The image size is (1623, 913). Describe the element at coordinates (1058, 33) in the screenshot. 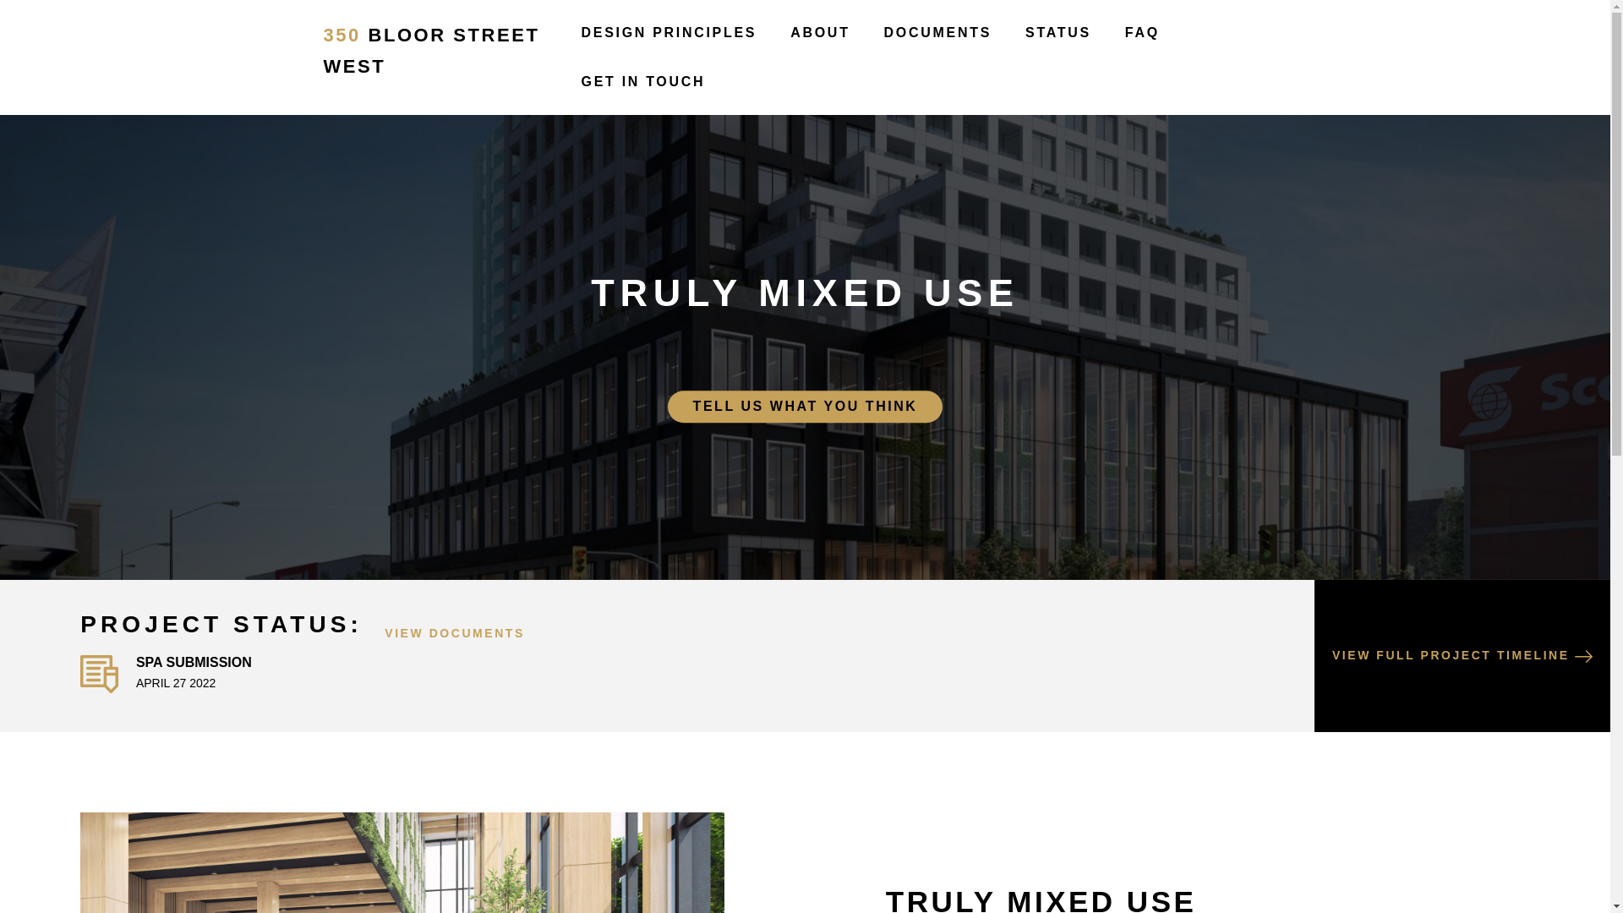

I see `STATUS` at that location.